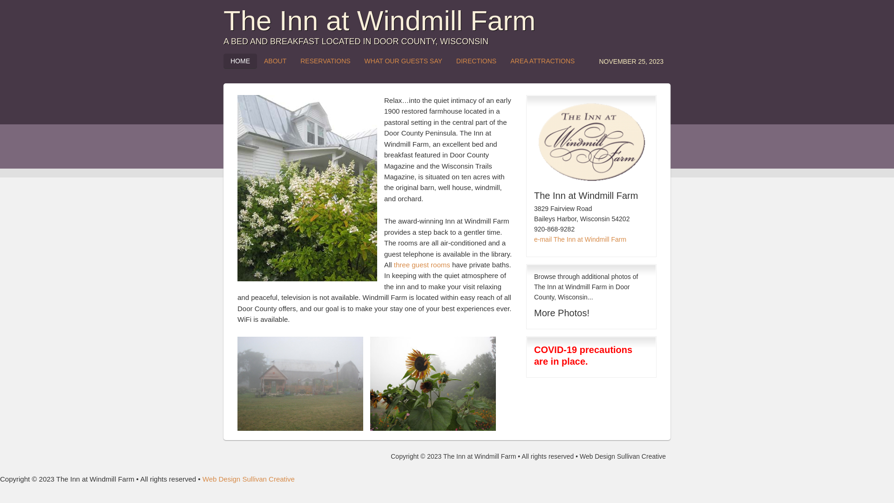  I want to click on ABOUT, so click(275, 61).